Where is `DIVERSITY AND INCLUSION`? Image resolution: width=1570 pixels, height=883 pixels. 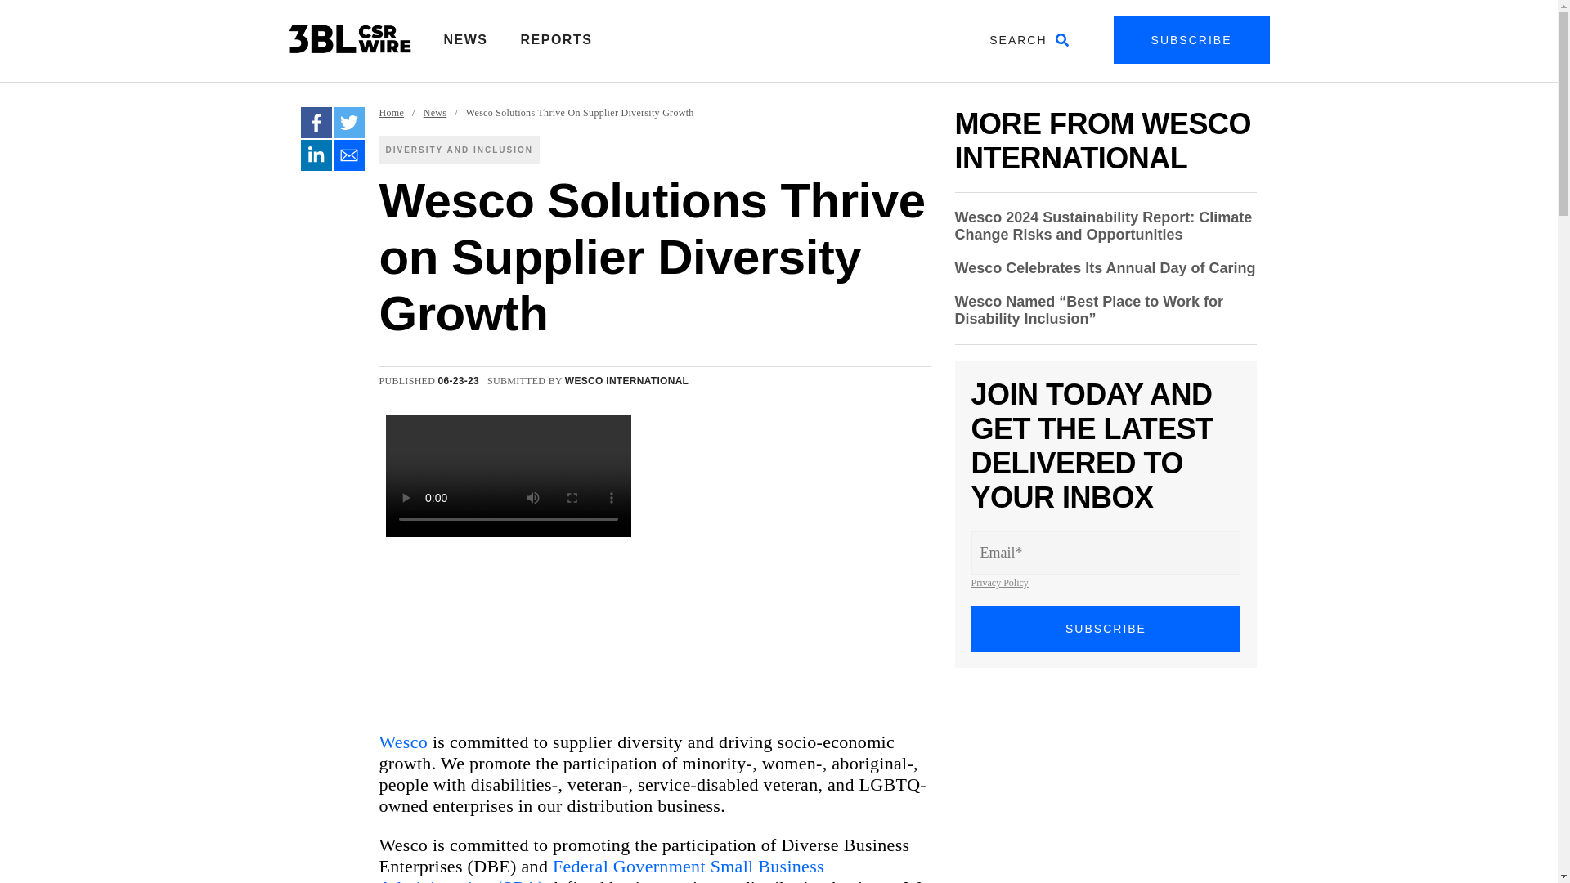
DIVERSITY AND INCLUSION is located at coordinates (460, 150).